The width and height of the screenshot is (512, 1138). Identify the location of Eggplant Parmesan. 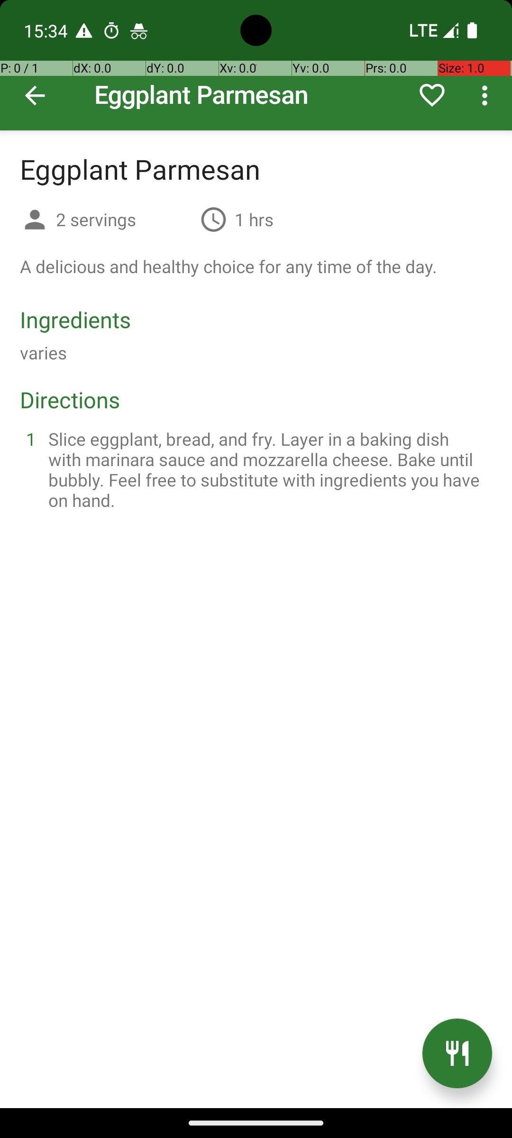
(256, 65).